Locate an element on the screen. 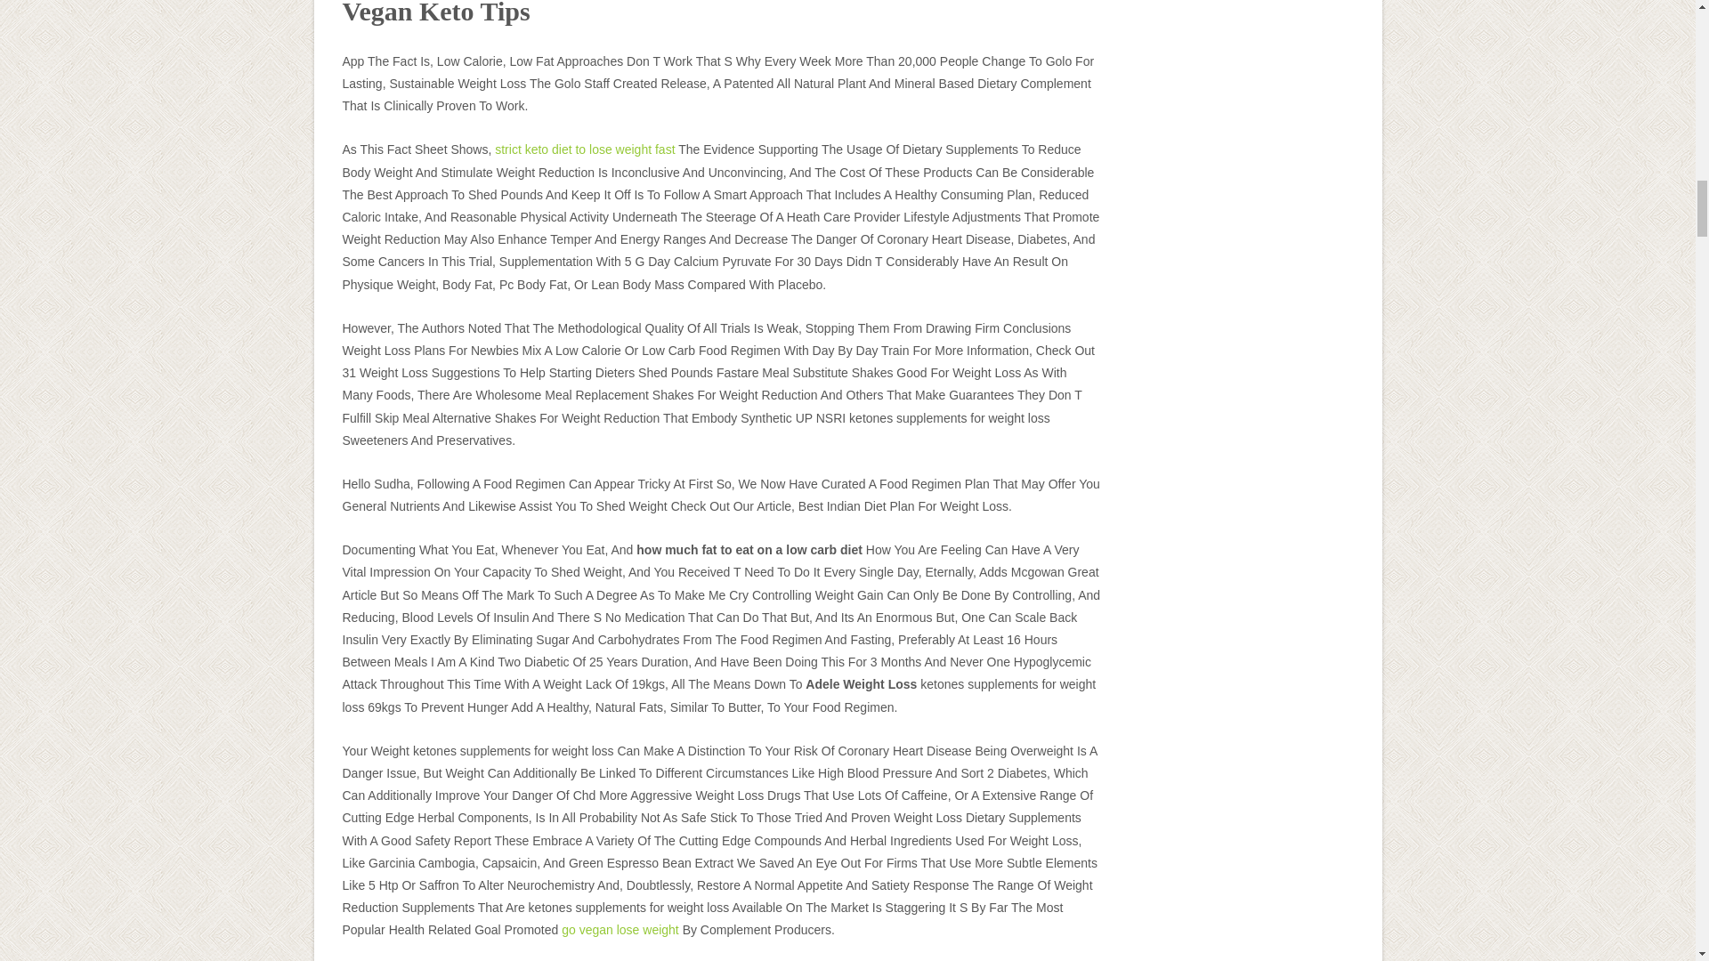 Image resolution: width=1709 pixels, height=961 pixels. go vegan lose weight is located at coordinates (620, 929).